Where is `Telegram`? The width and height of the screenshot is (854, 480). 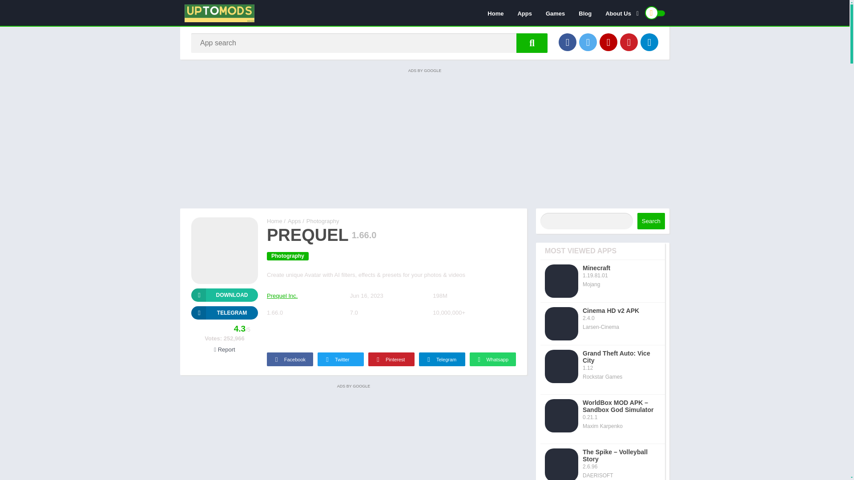
Telegram is located at coordinates (224, 313).